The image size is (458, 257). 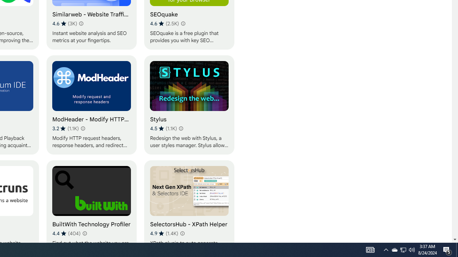 I want to click on Stylus, so click(x=189, y=105).